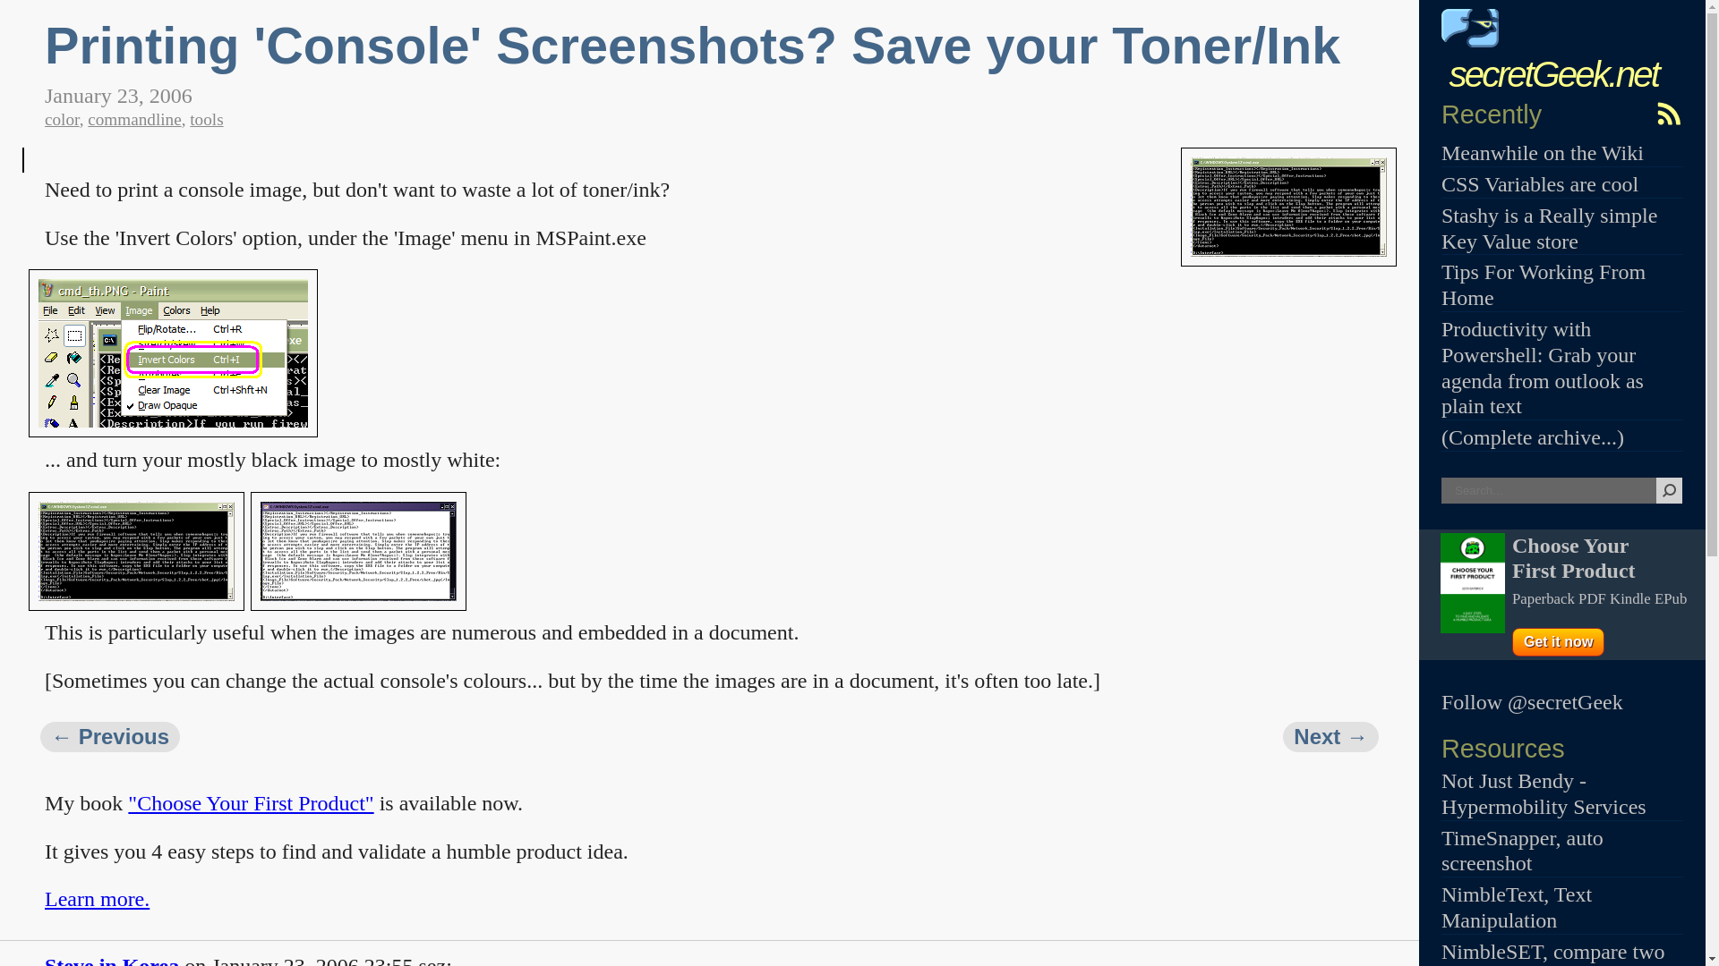 The height and width of the screenshot is (966, 1719). What do you see at coordinates (1553, 953) in the screenshot?
I see `The Venn Diagram Comparison Tool` at bounding box center [1553, 953].